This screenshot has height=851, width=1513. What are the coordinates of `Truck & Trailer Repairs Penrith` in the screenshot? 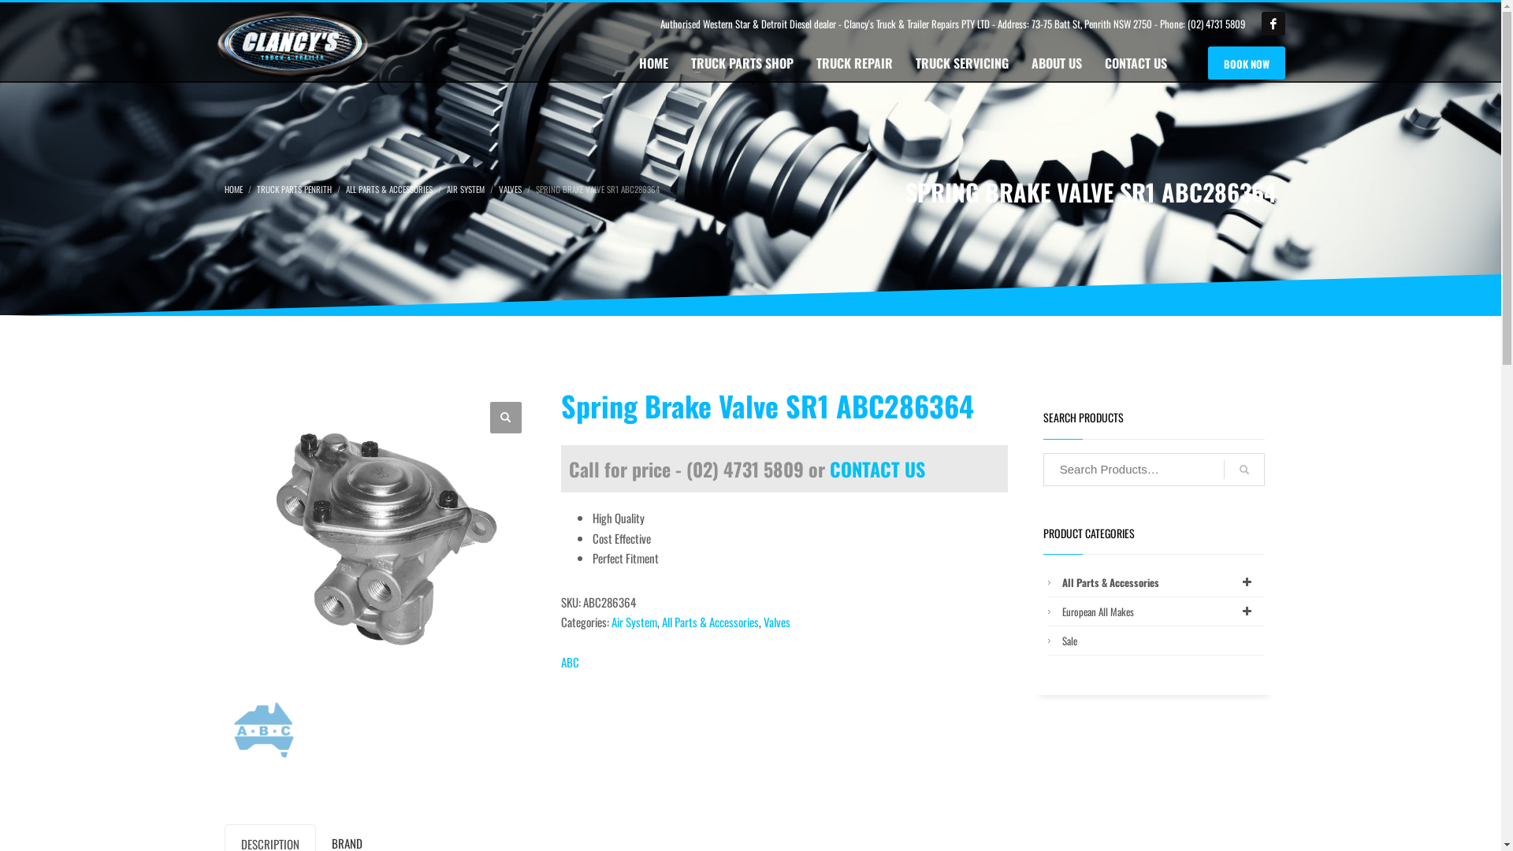 It's located at (293, 44).